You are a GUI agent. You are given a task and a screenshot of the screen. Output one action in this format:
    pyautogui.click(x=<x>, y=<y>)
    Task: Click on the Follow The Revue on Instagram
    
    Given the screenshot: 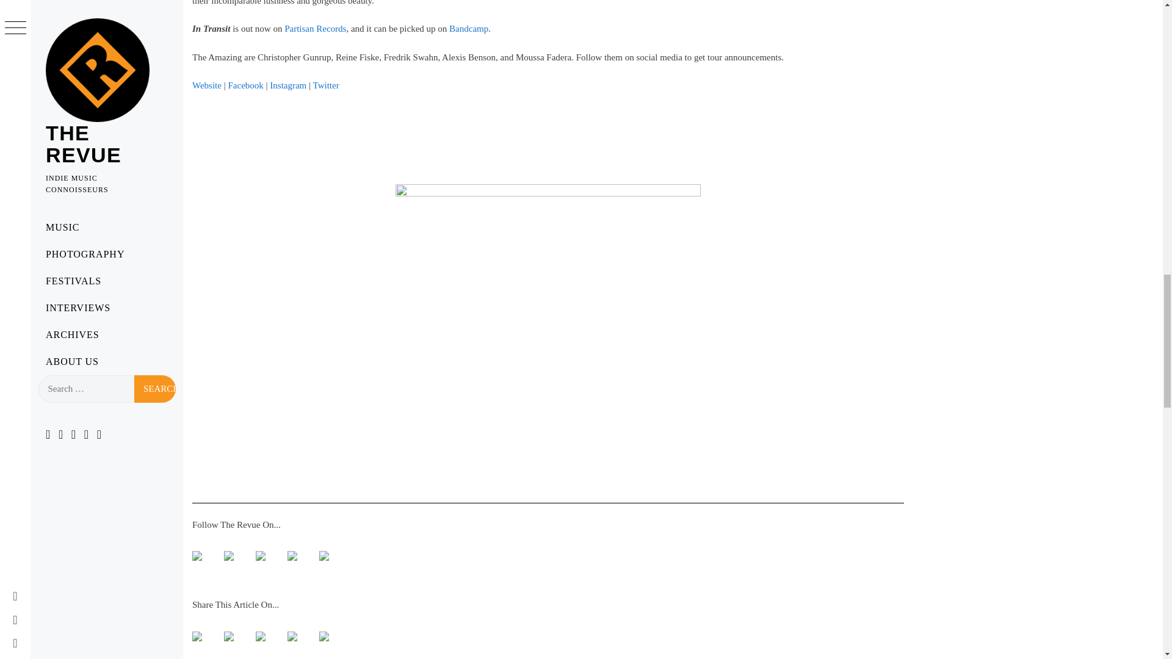 What is the action you would take?
    pyautogui.click(x=324, y=555)
    